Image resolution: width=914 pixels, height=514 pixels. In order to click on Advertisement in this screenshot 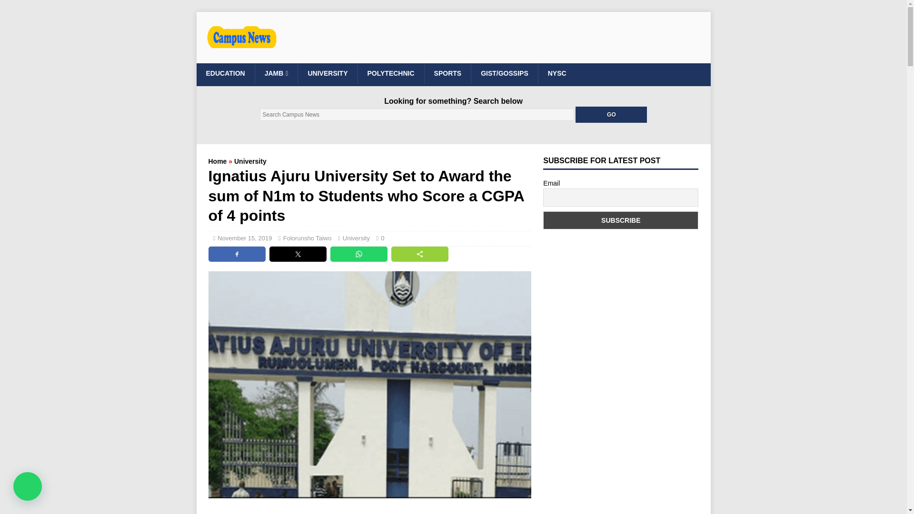, I will do `click(369, 511)`.